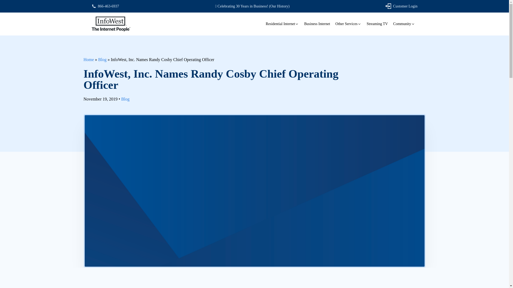  What do you see at coordinates (105, 6) in the screenshot?
I see `866-463-6937` at bounding box center [105, 6].